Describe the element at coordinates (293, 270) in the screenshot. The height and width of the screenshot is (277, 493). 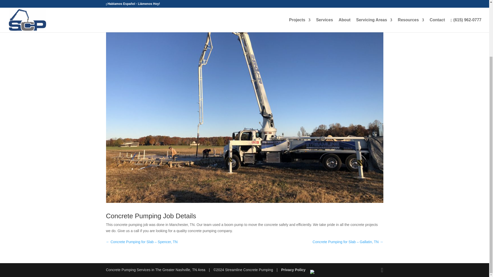
I see `Privacy Policy` at that location.